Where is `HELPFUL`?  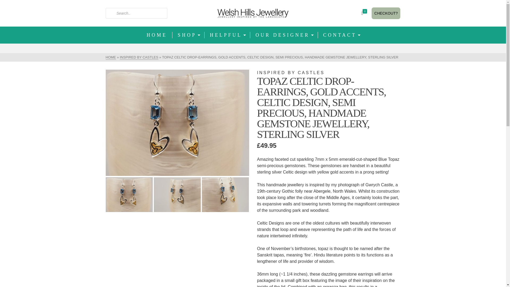 HELPFUL is located at coordinates (227, 35).